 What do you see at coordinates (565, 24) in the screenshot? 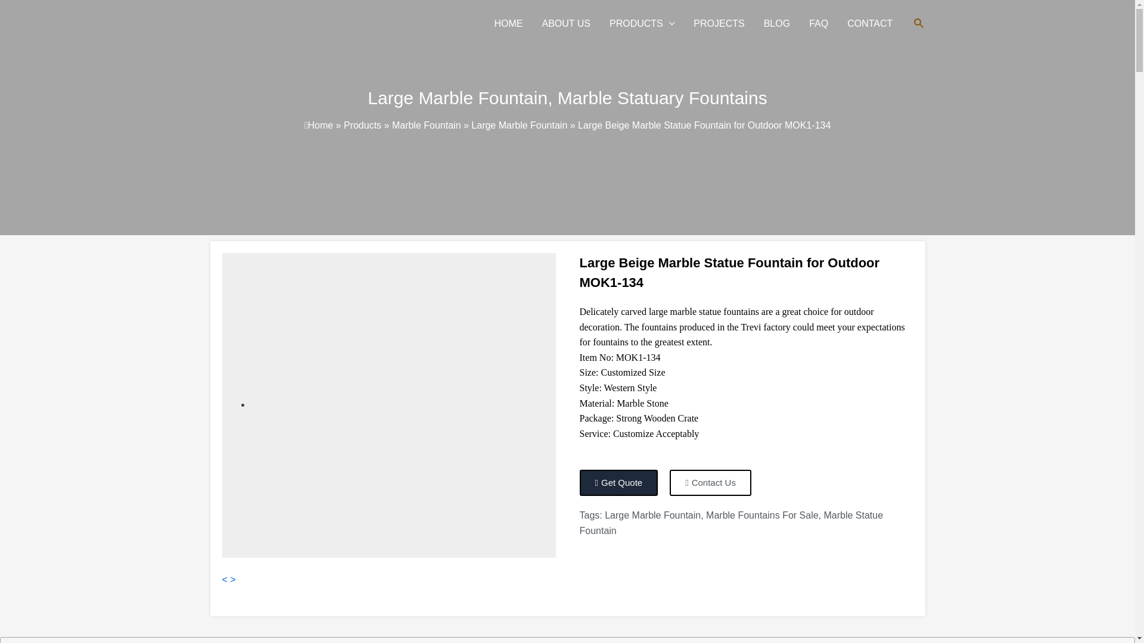
I see `ABOUT US` at bounding box center [565, 24].